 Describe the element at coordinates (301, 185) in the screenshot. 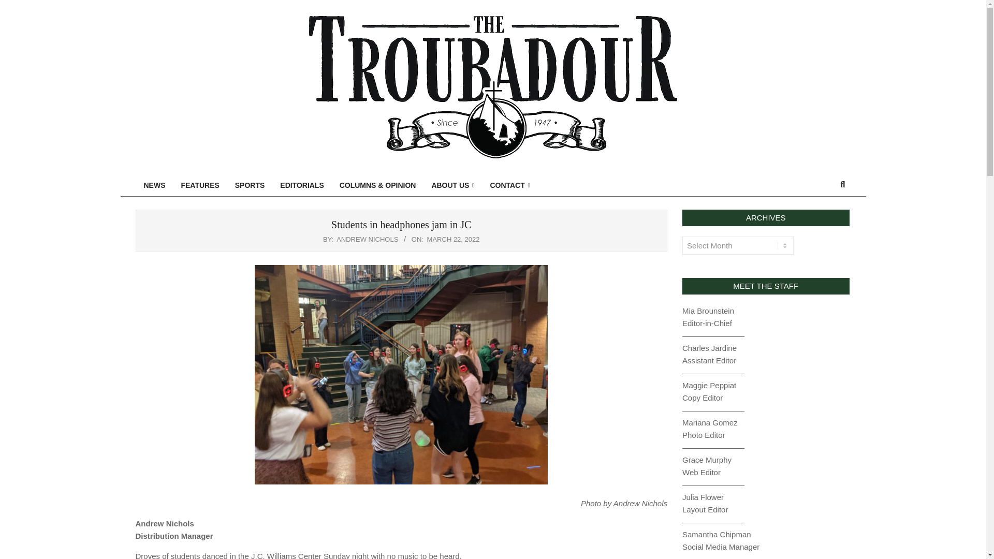

I see `EDITORIALS` at that location.